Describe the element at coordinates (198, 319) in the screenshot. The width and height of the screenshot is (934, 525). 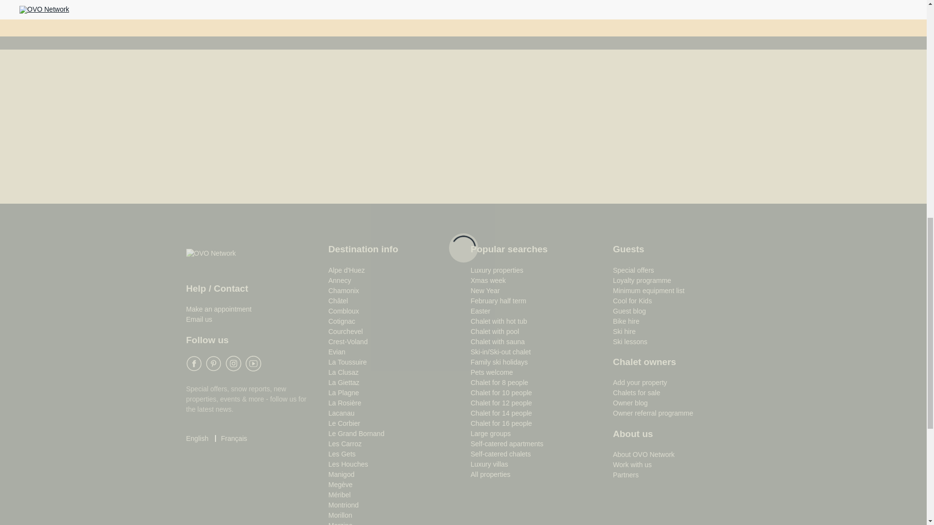
I see `Email us` at that location.